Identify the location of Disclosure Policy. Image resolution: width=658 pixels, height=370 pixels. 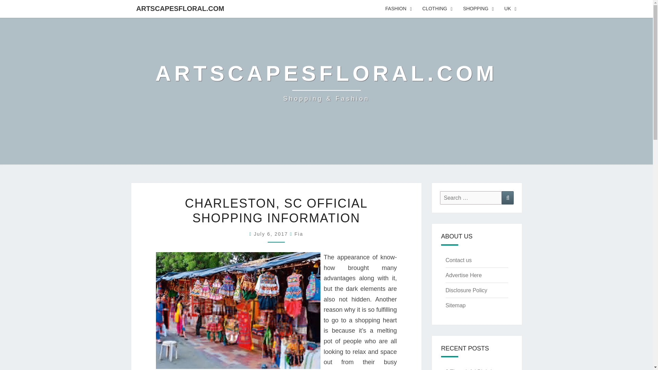
(466, 291).